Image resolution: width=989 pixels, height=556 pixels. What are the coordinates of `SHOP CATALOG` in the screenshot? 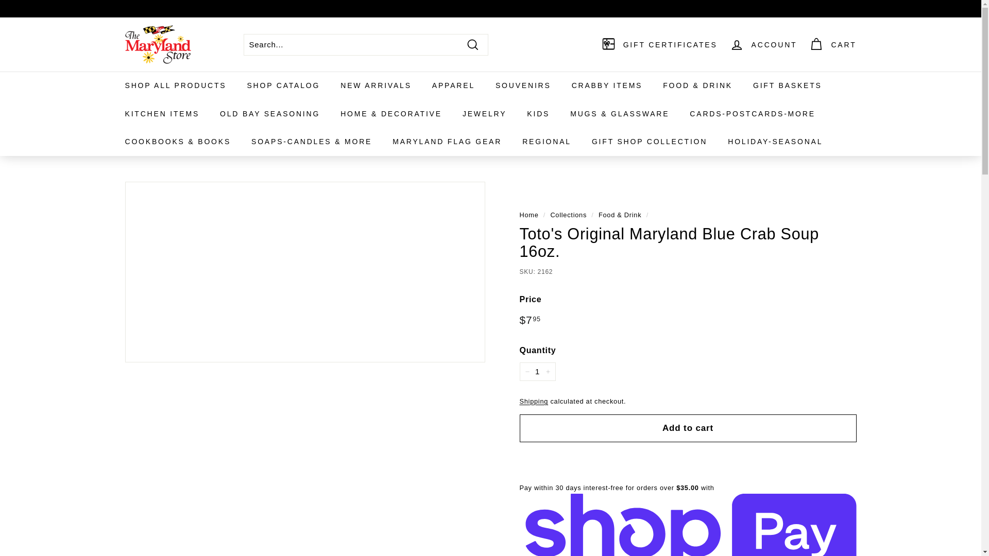 It's located at (283, 85).